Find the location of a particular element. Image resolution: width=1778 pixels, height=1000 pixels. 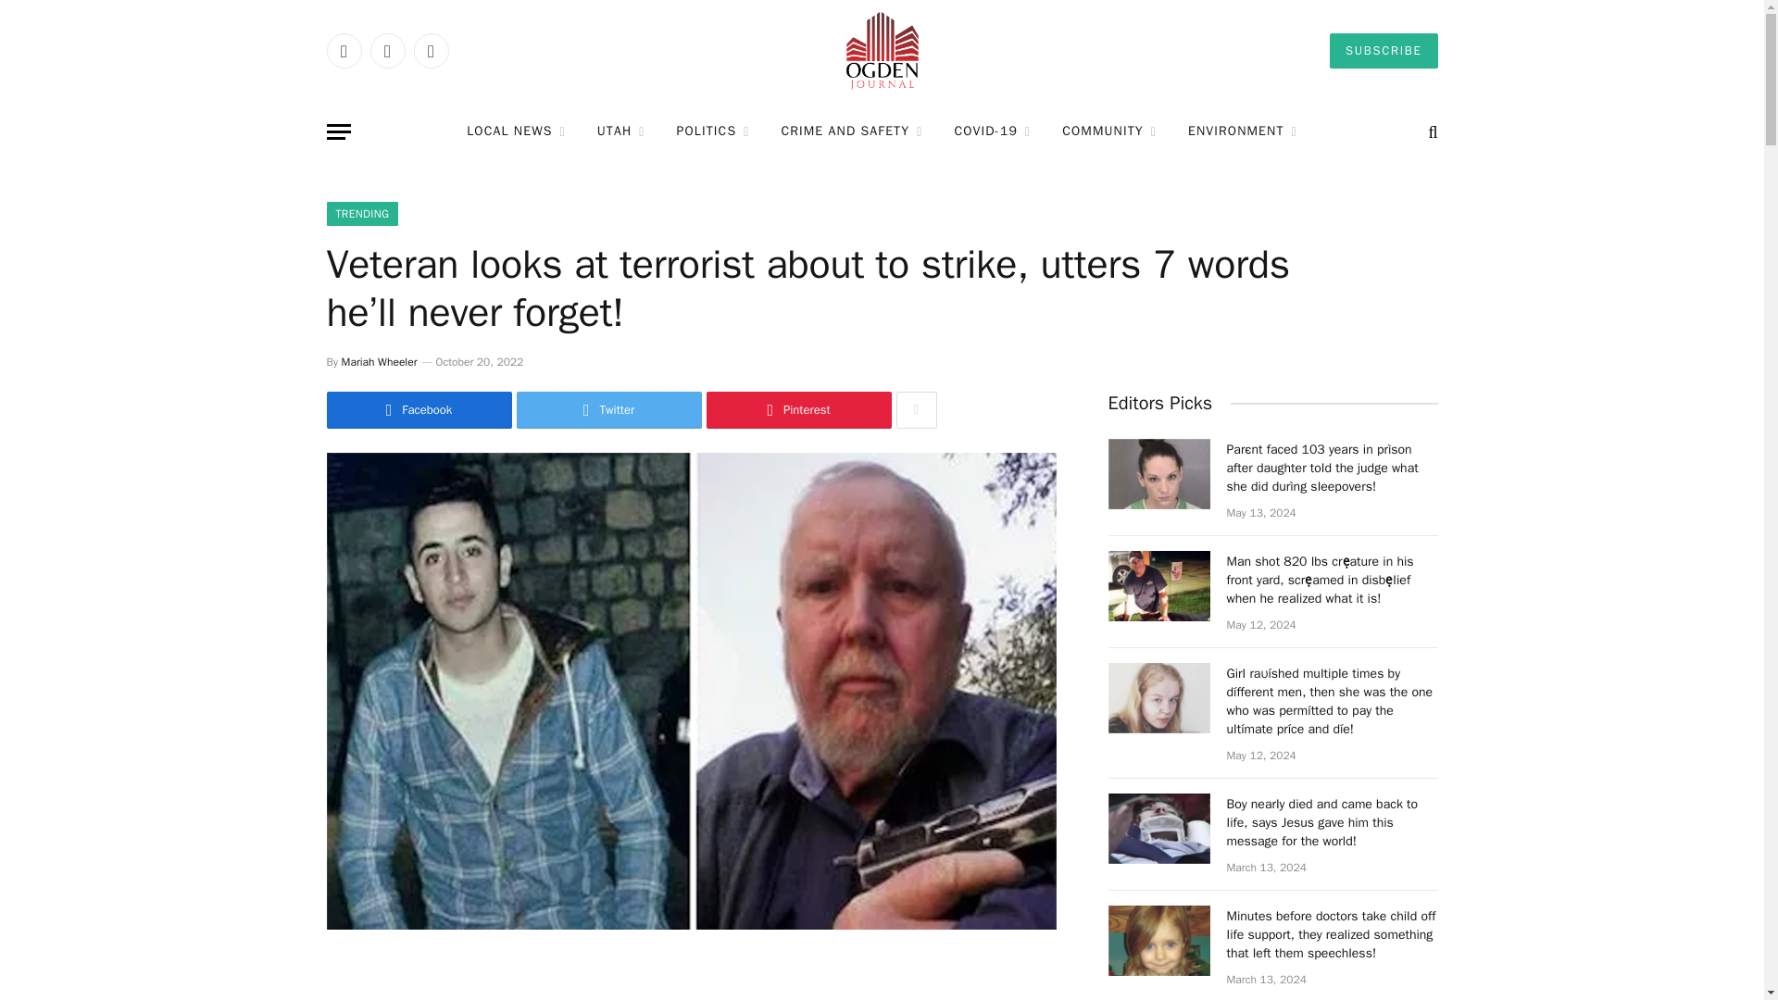

LOCAL NEWS is located at coordinates (516, 131).